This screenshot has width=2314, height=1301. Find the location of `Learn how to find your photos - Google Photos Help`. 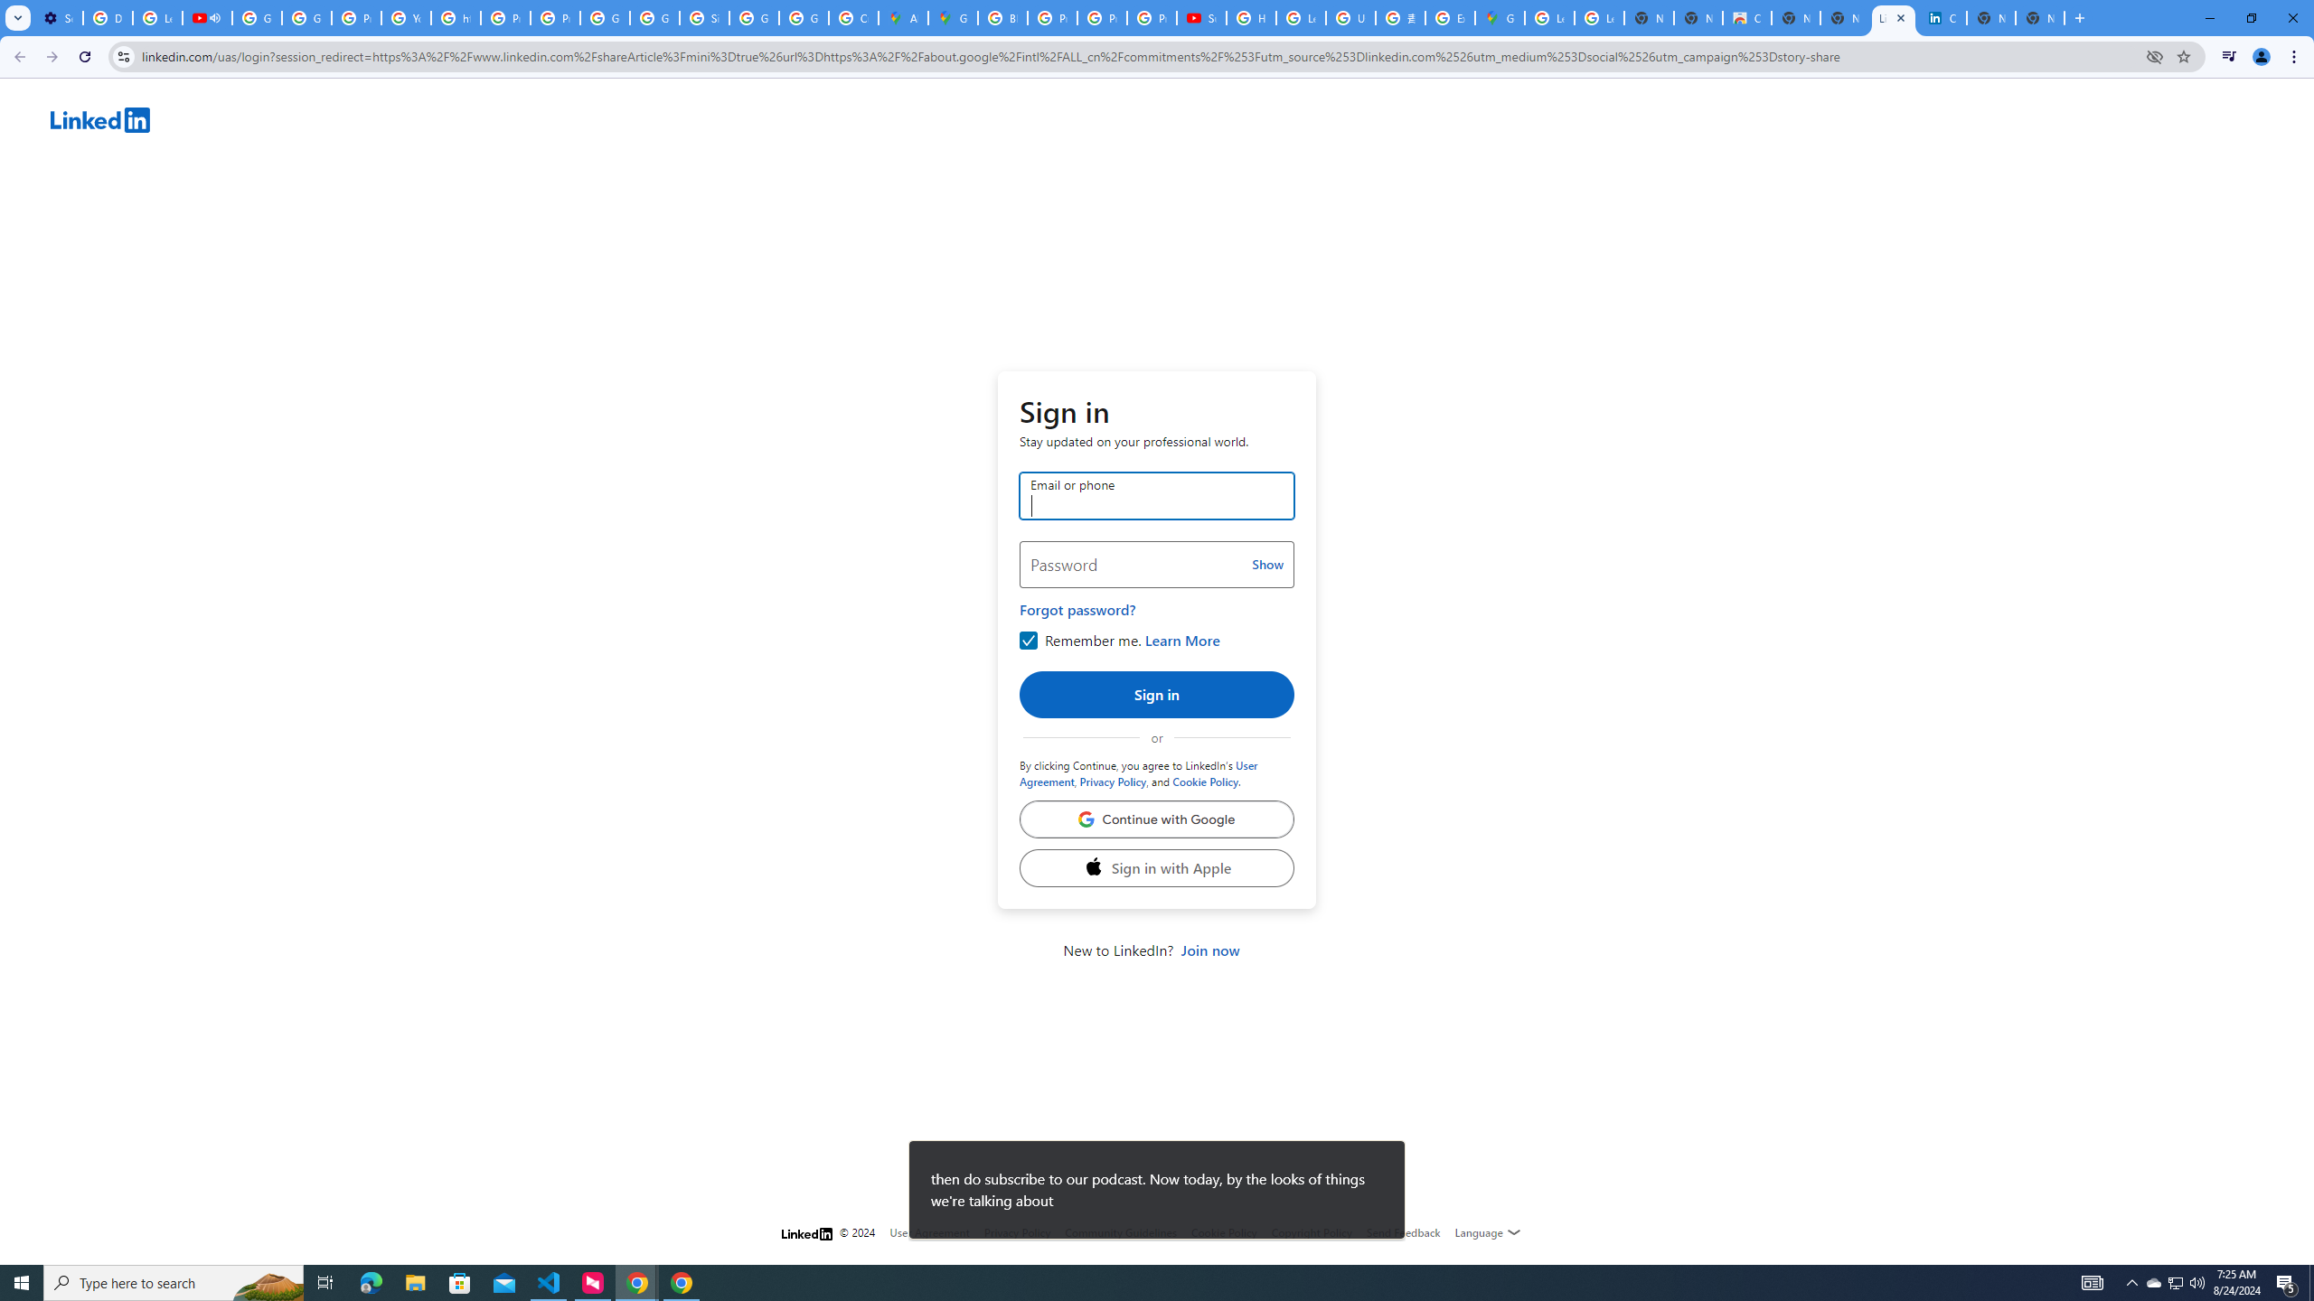

Learn how to find your photos - Google Photos Help is located at coordinates (157, 18).